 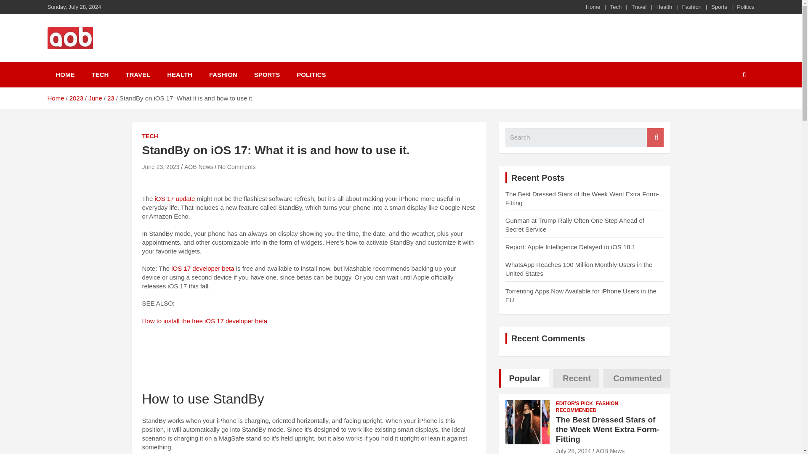 I want to click on AOB News, so click(x=90, y=60).